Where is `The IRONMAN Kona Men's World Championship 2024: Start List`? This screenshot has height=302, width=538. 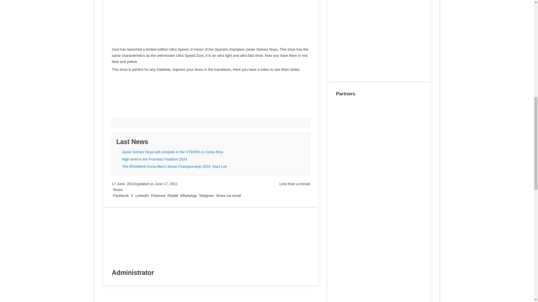
The IRONMAN Kona Men's World Championship 2024: Start List is located at coordinates (174, 167).